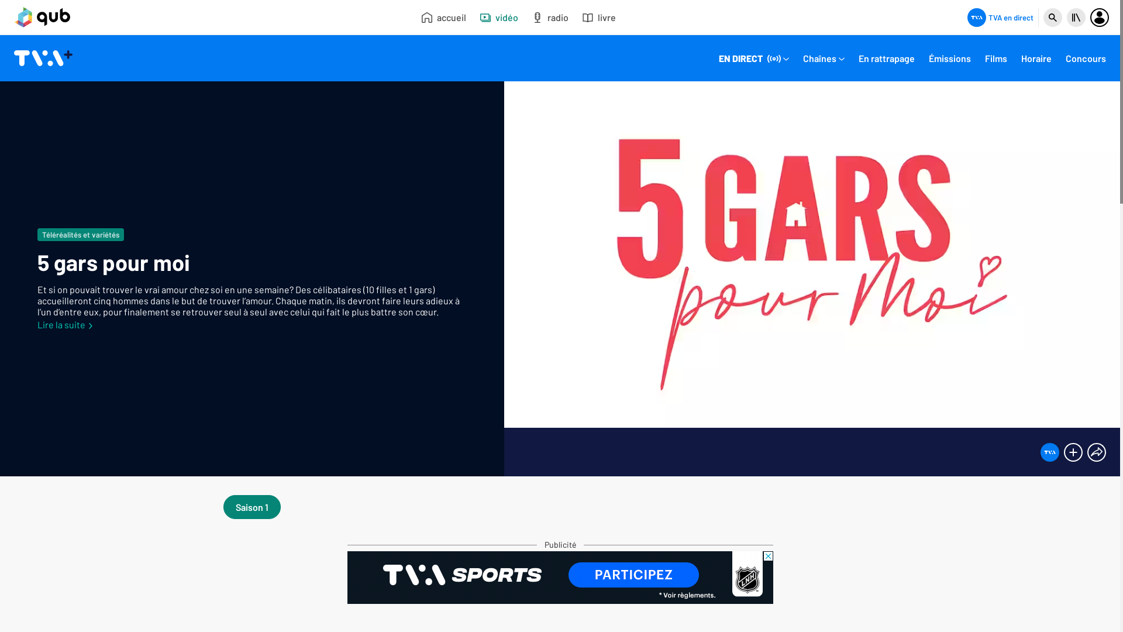 This screenshot has height=632, width=1123. What do you see at coordinates (887, 60) in the screenshot?
I see `En rattrapage` at bounding box center [887, 60].